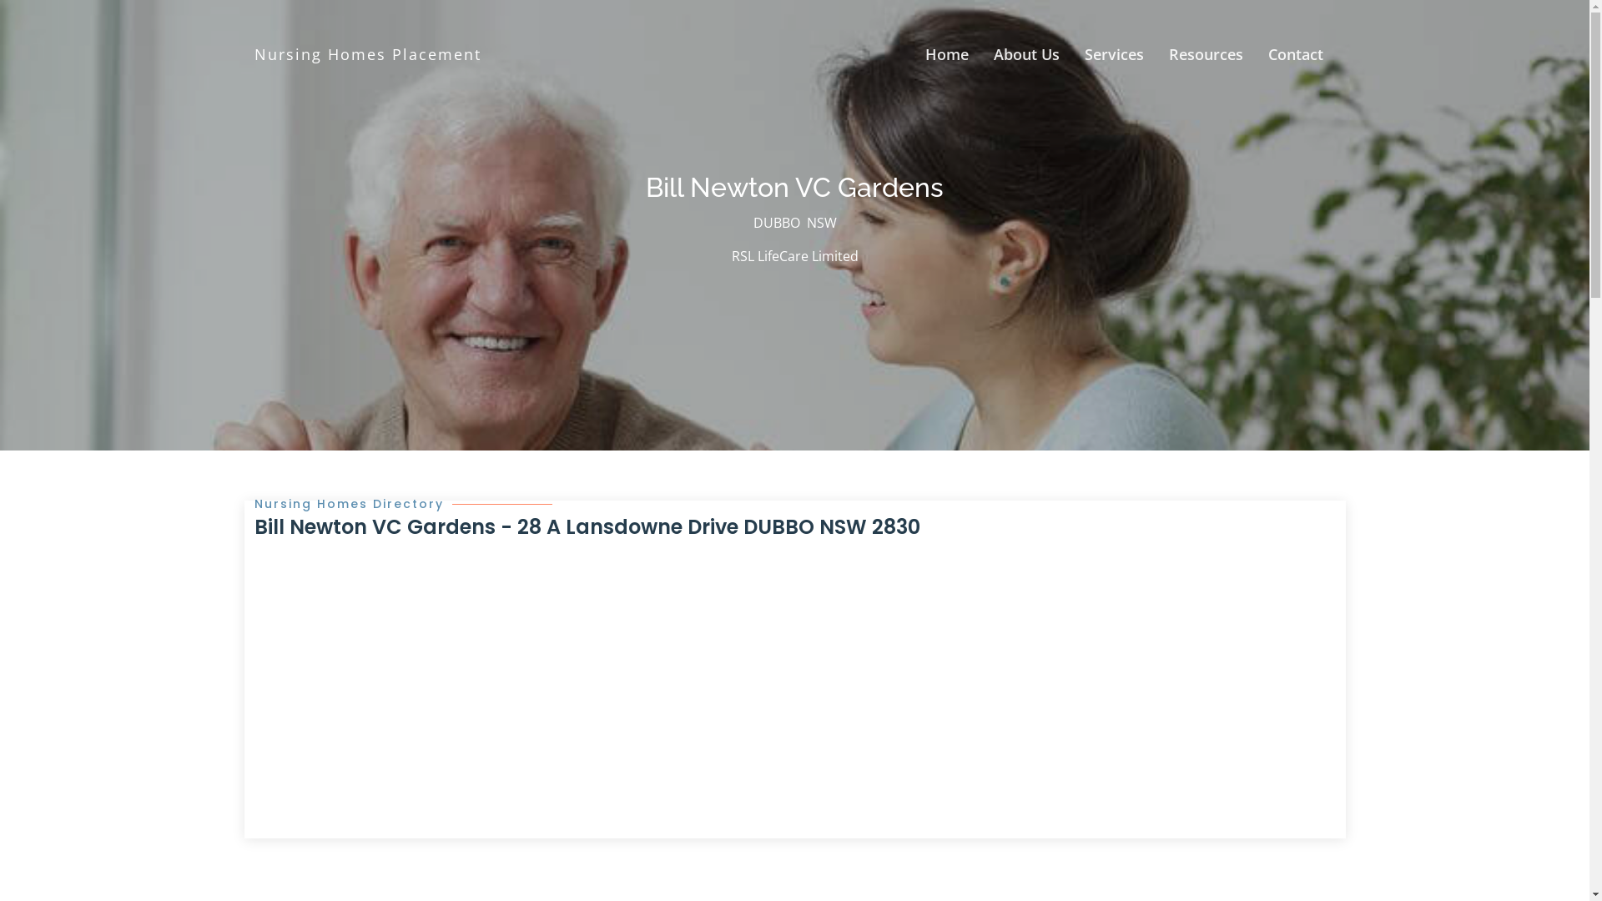 The image size is (1602, 901). What do you see at coordinates (947, 55) in the screenshot?
I see `Home` at bounding box center [947, 55].